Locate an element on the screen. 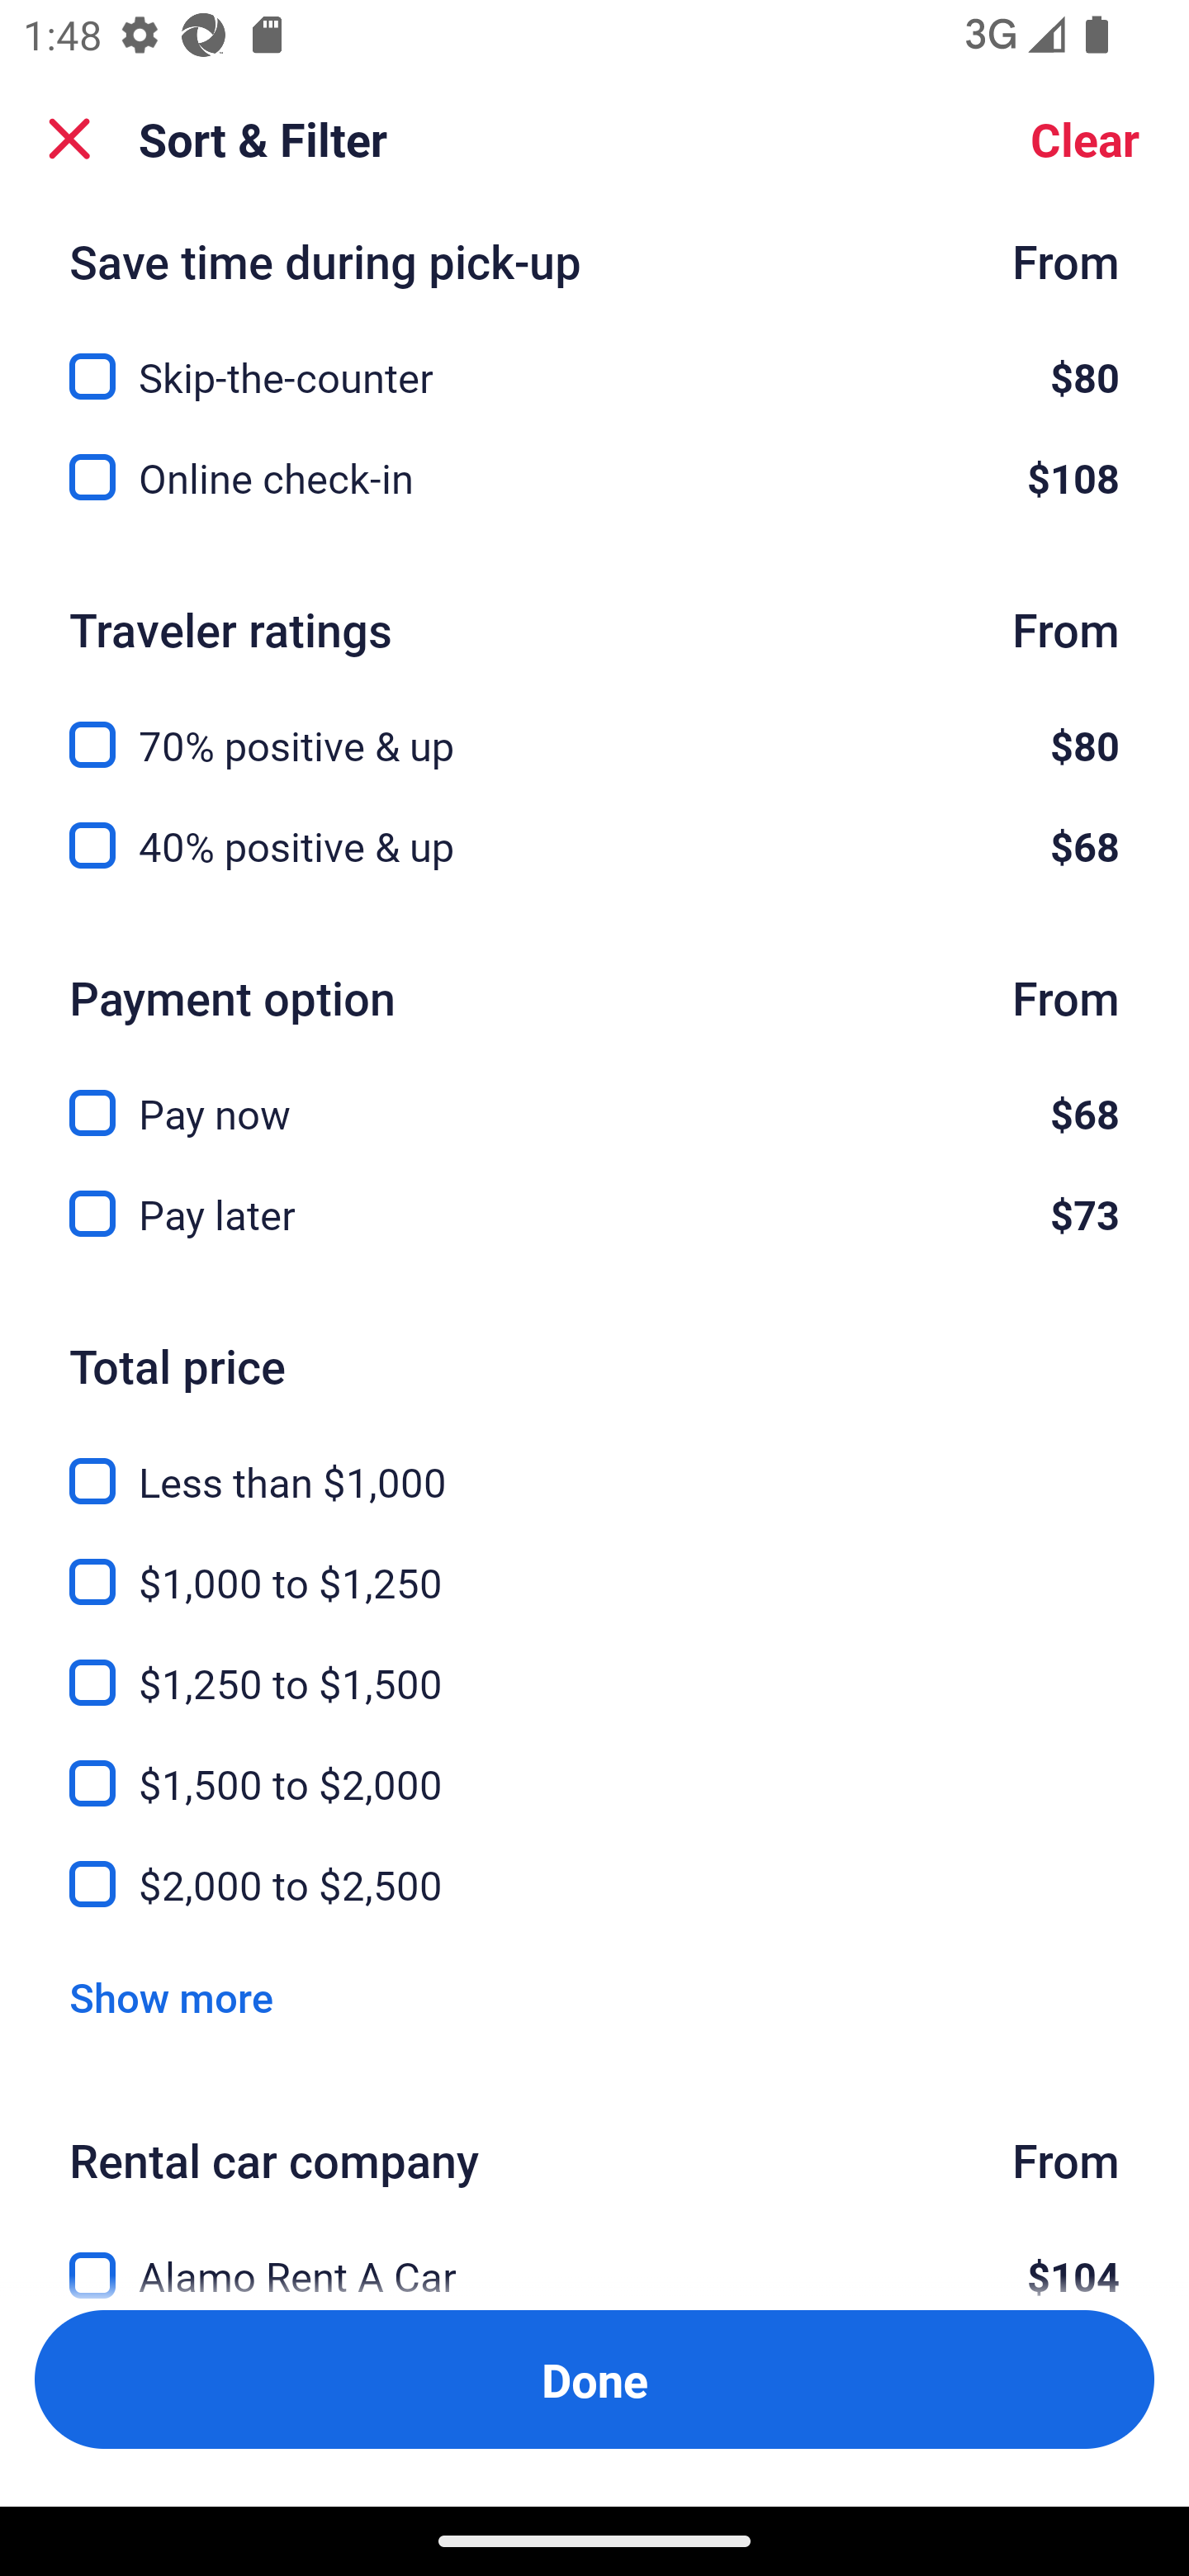 The image size is (1189, 2576). 40% positive & up, $68 40% positive & up $68 is located at coordinates (594, 845).